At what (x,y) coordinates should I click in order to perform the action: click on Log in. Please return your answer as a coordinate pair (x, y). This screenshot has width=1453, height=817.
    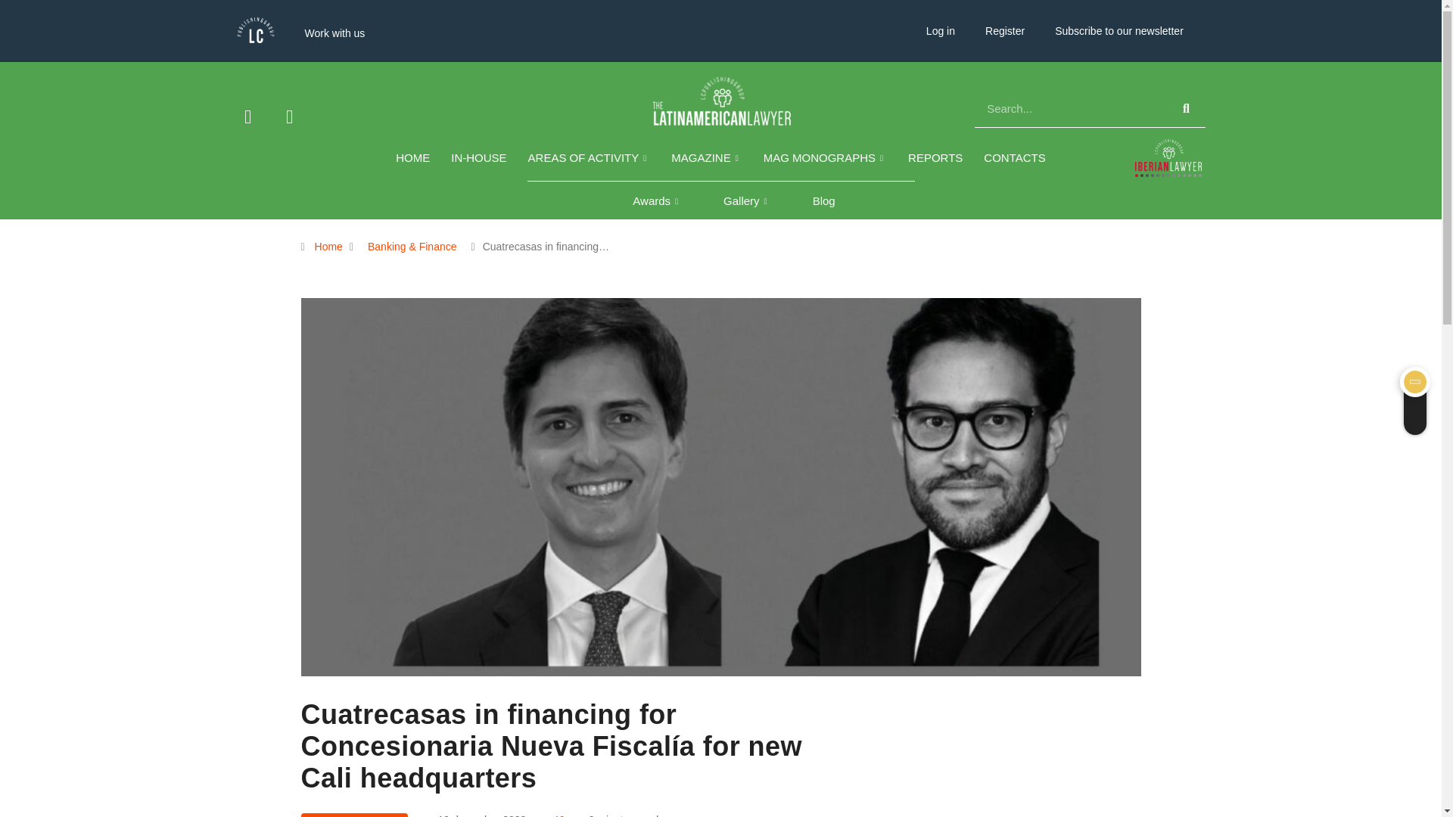
    Looking at the image, I should click on (940, 30).